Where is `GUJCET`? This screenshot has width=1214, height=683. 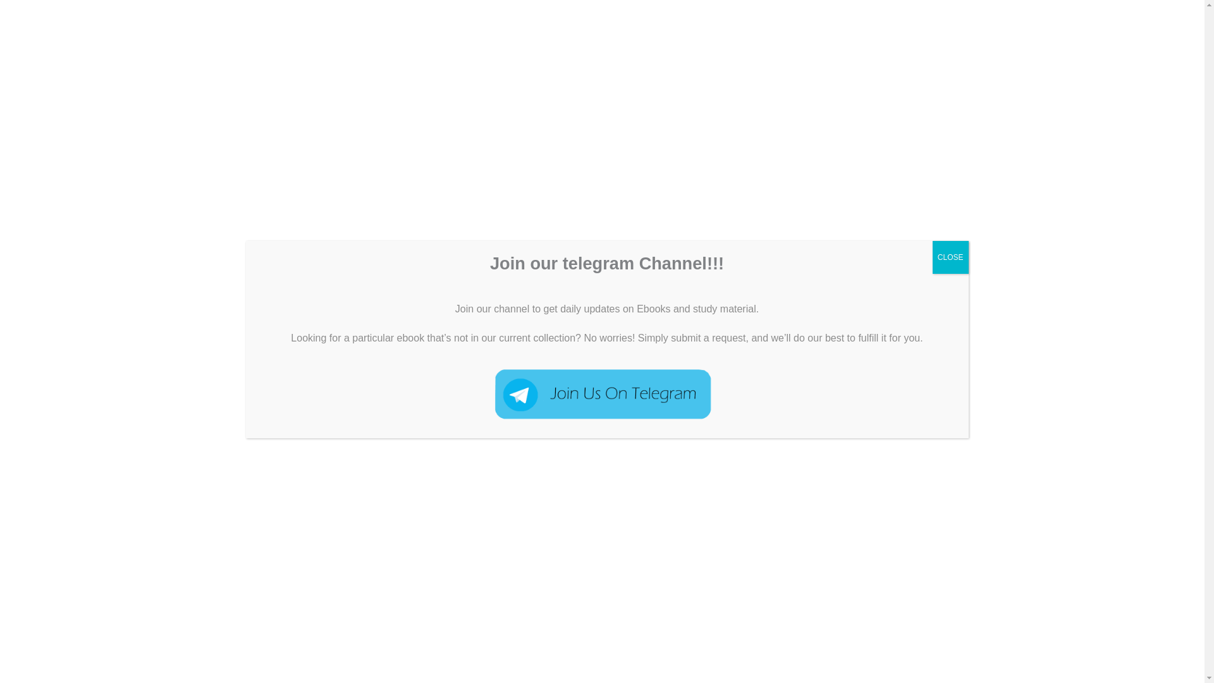
GUJCET is located at coordinates (866, 25).